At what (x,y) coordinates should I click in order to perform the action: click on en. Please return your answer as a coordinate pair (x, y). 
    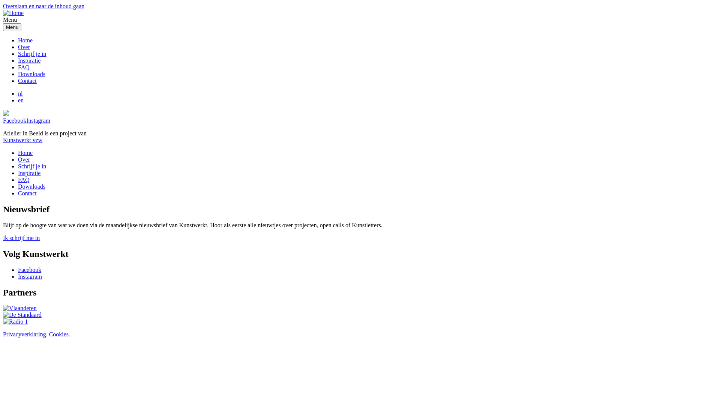
    Looking at the image, I should click on (21, 100).